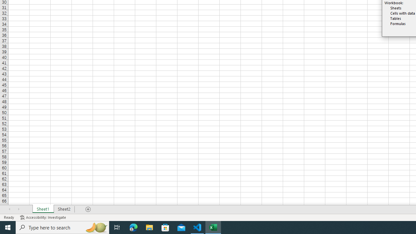 This screenshot has height=234, width=416. Describe the element at coordinates (134, 227) in the screenshot. I see `Microsoft Edge` at that location.